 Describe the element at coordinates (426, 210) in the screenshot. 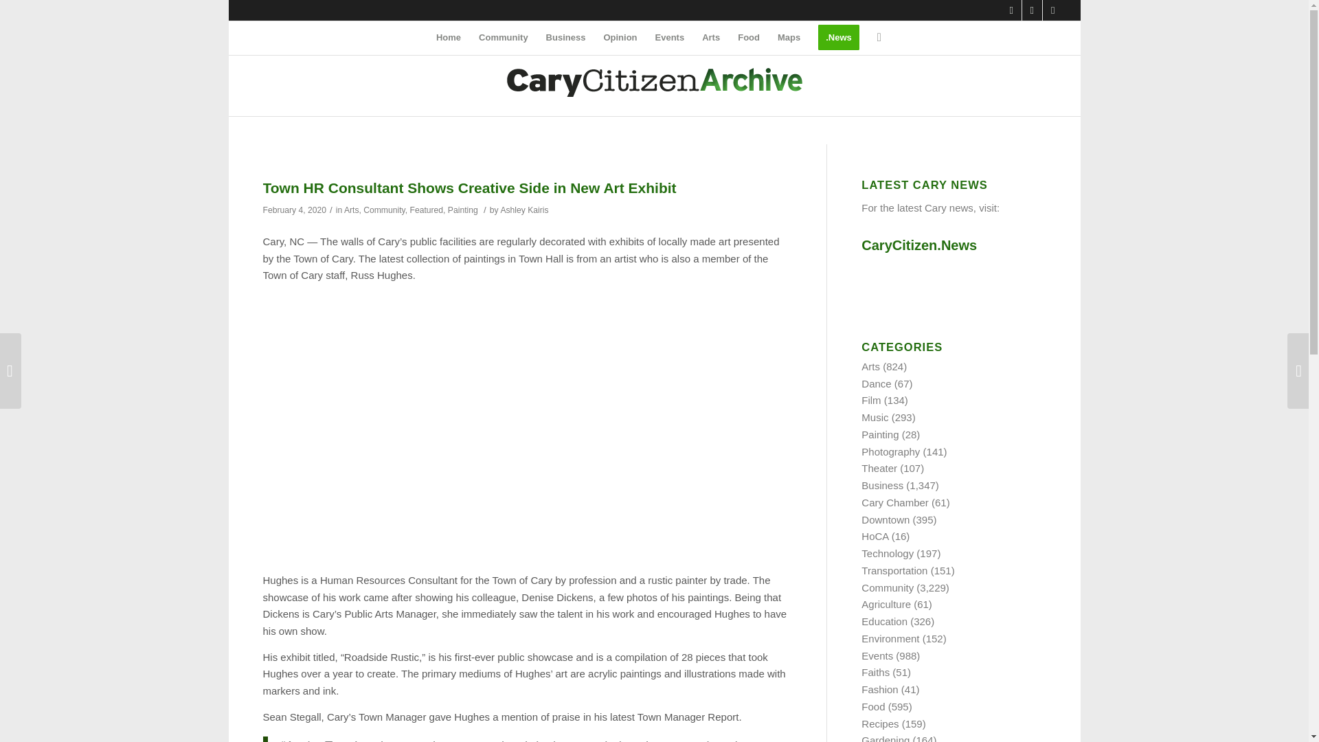

I see `Featured` at that location.